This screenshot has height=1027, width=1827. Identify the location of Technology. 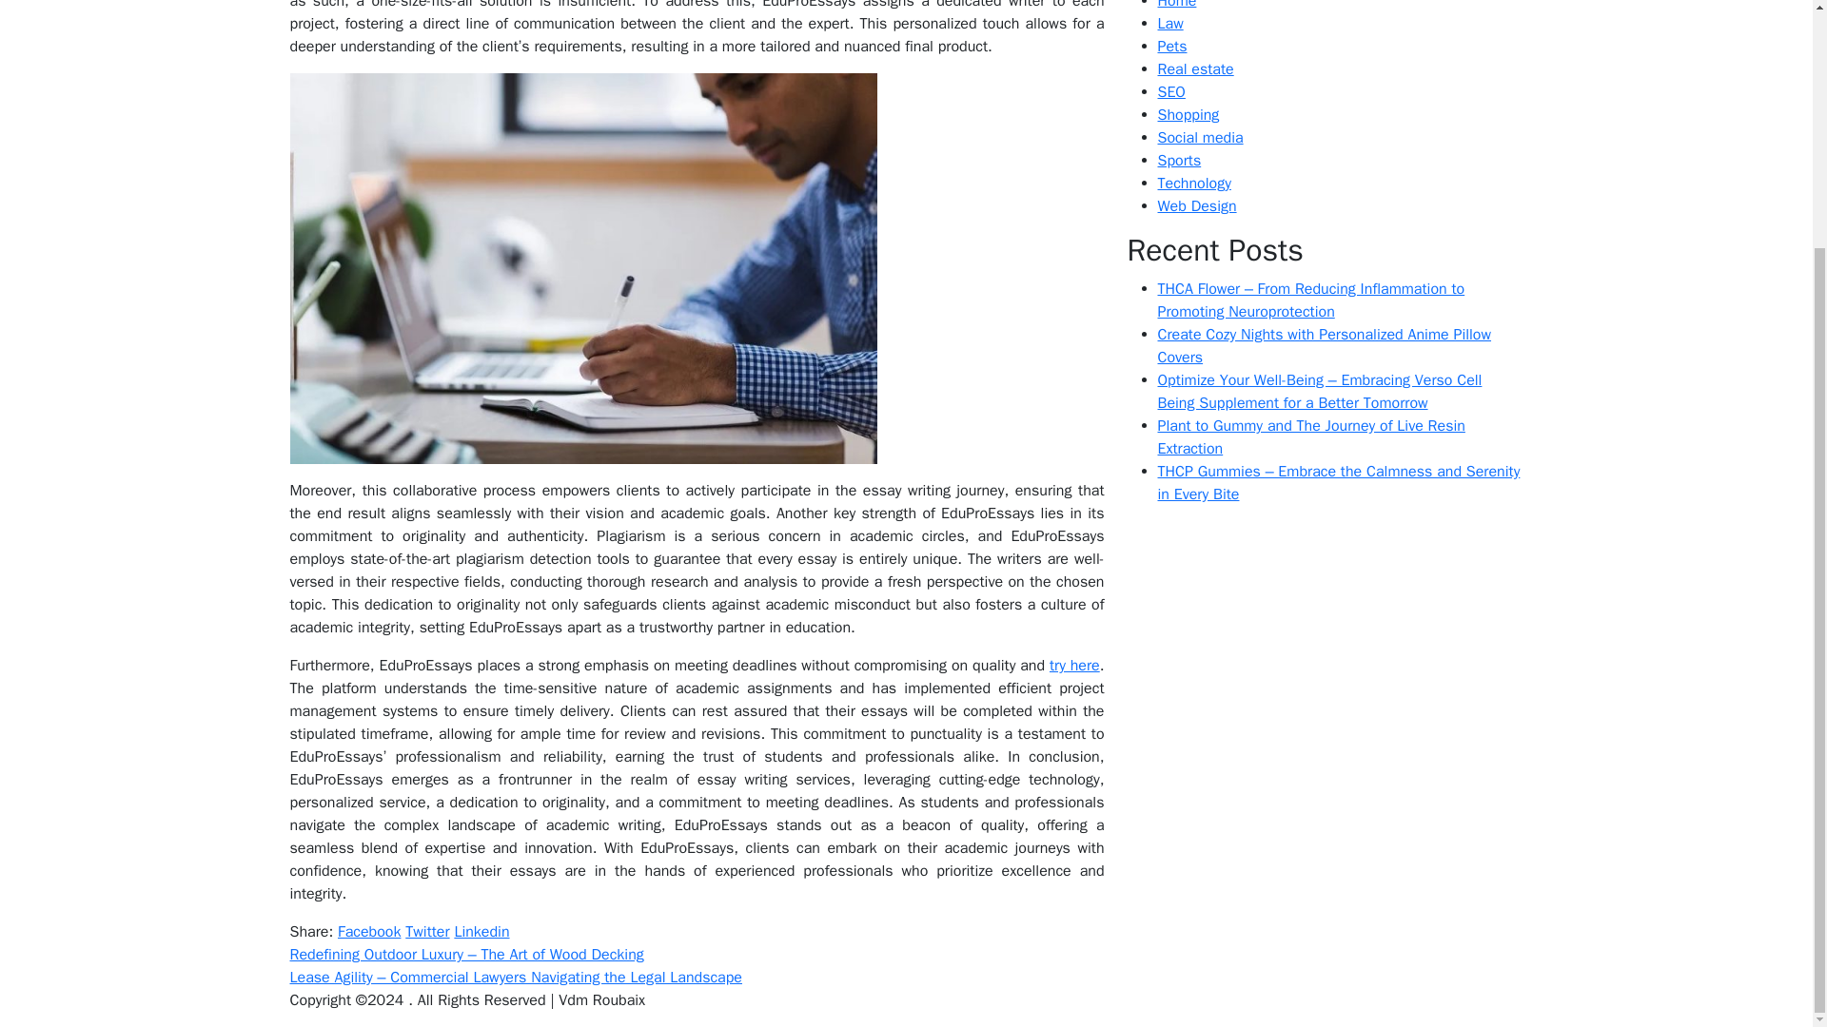
(1193, 183).